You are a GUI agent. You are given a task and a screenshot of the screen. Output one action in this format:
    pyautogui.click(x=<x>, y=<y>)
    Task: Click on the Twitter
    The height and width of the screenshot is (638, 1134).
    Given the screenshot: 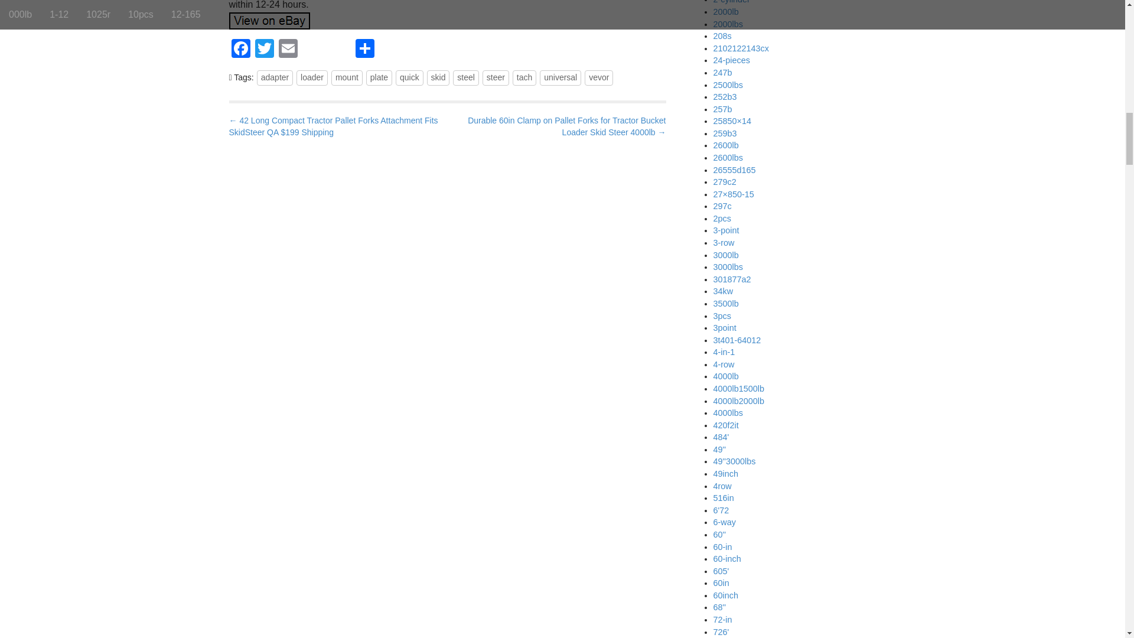 What is the action you would take?
    pyautogui.click(x=265, y=50)
    